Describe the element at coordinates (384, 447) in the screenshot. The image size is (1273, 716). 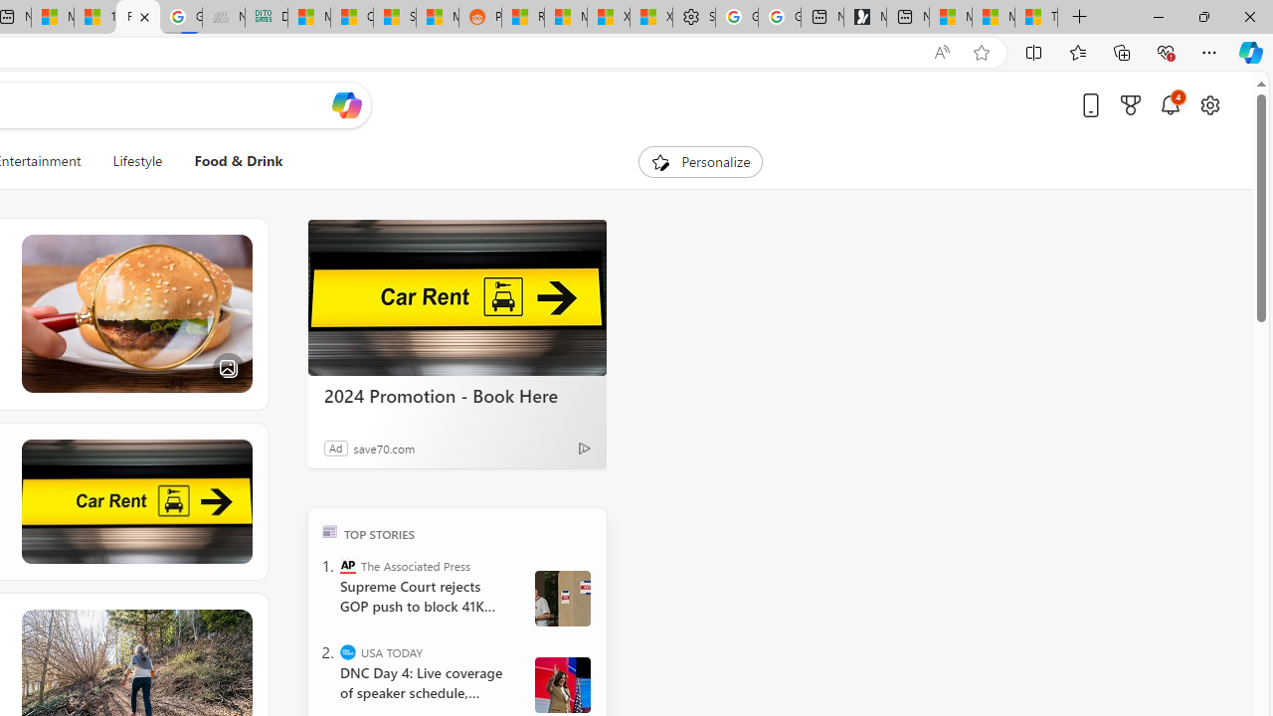
I see `save70.com` at that location.